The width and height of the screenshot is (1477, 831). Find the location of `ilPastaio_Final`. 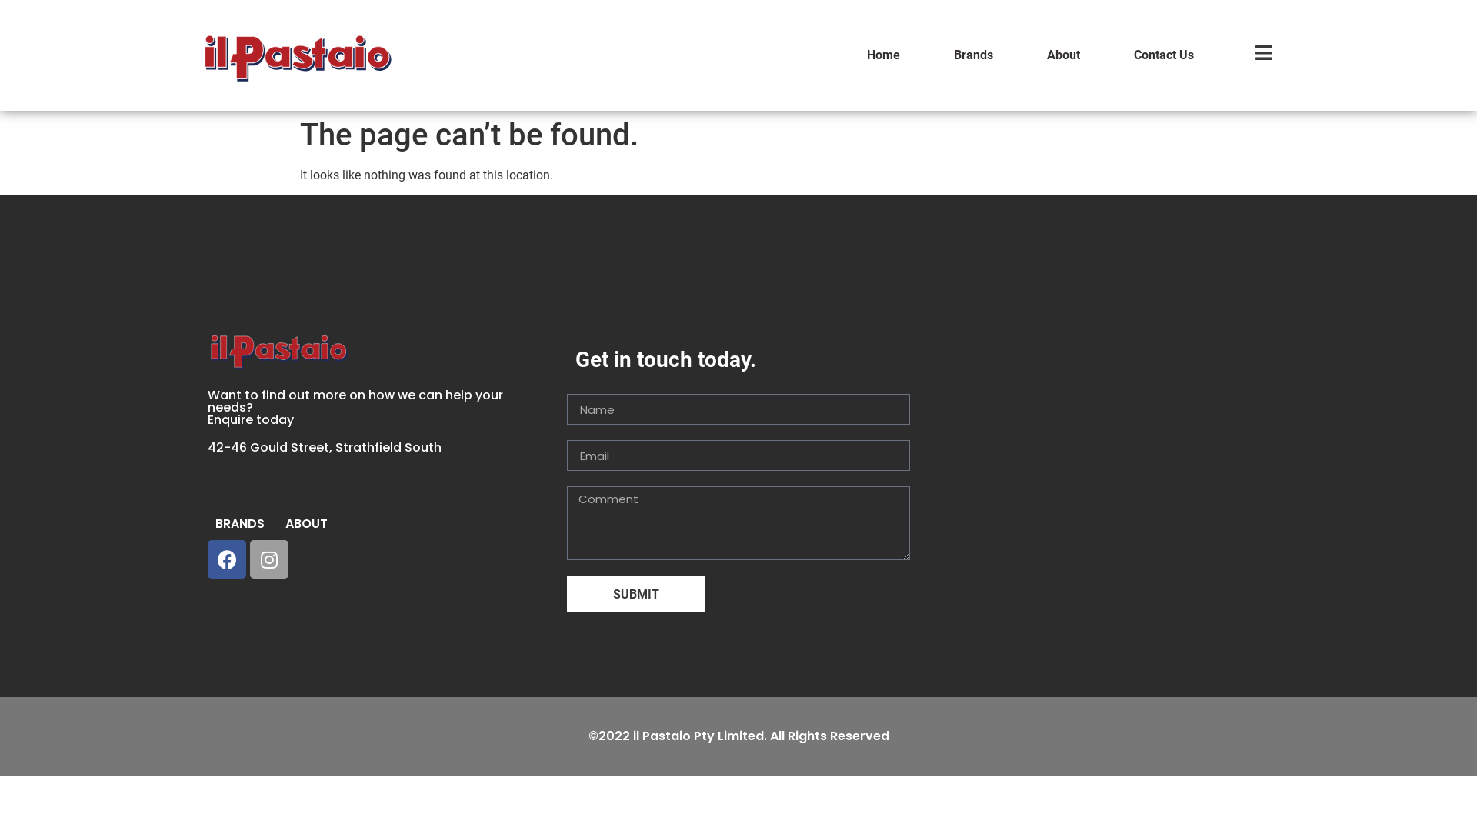

ilPastaio_Final is located at coordinates (278, 349).